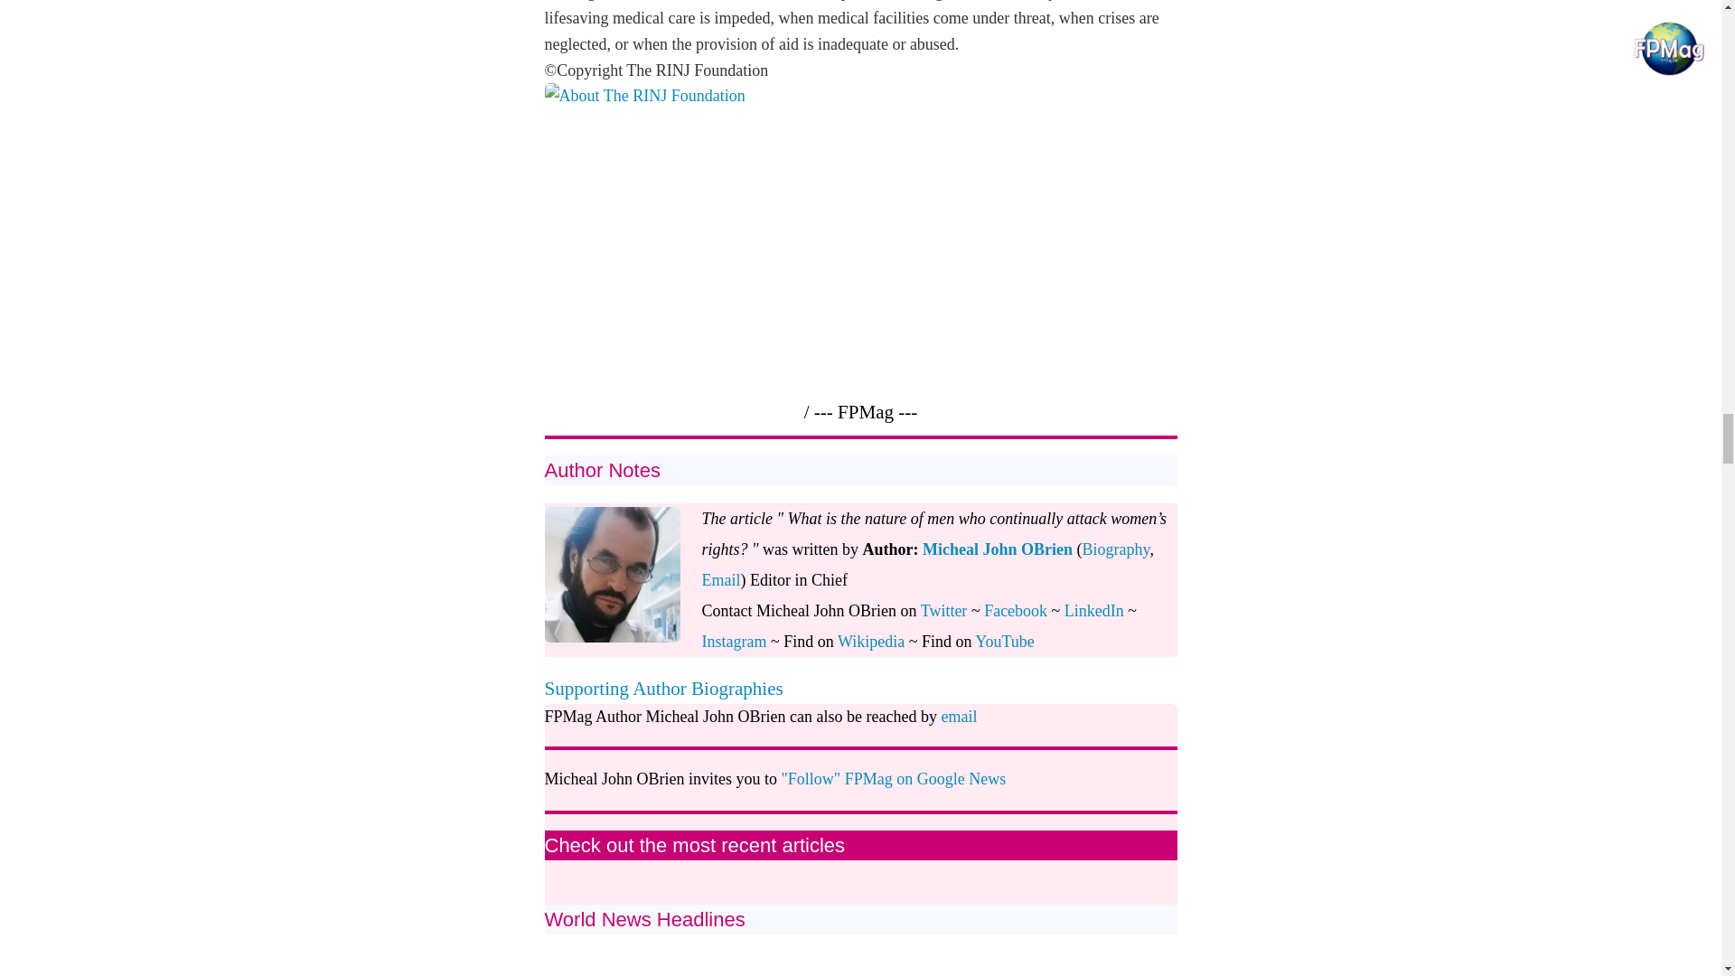 This screenshot has width=1735, height=976. What do you see at coordinates (734, 642) in the screenshot?
I see `Instagram` at bounding box center [734, 642].